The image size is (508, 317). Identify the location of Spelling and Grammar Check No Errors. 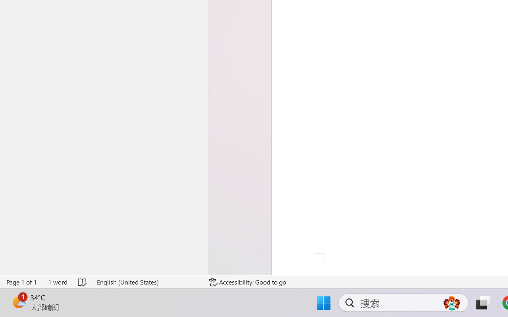
(83, 282).